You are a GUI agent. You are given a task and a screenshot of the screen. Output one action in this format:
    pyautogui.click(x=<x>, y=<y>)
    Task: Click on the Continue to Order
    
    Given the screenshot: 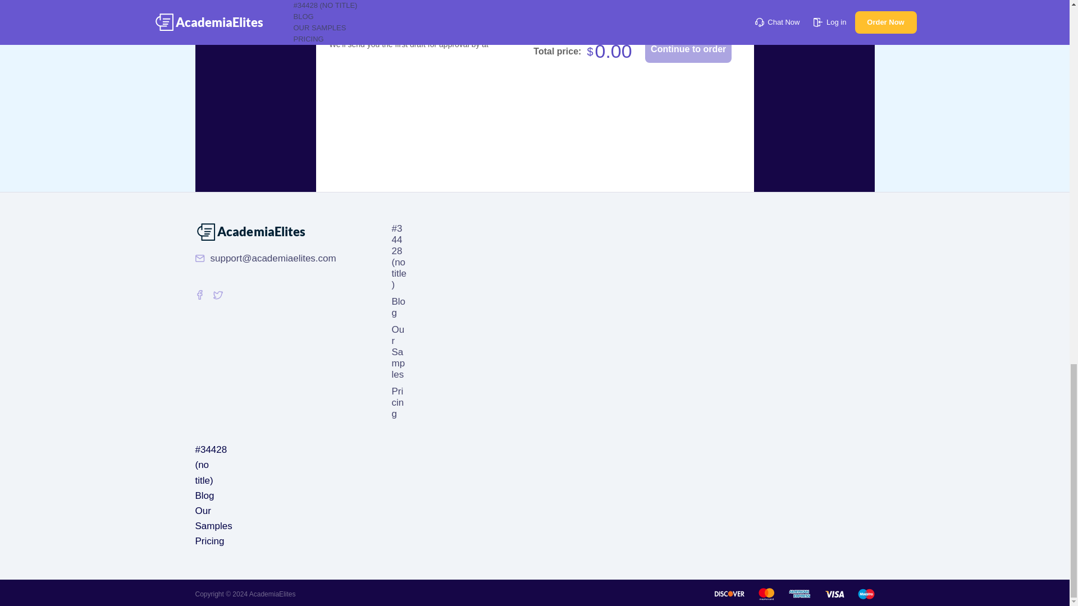 What is the action you would take?
    pyautogui.click(x=688, y=49)
    